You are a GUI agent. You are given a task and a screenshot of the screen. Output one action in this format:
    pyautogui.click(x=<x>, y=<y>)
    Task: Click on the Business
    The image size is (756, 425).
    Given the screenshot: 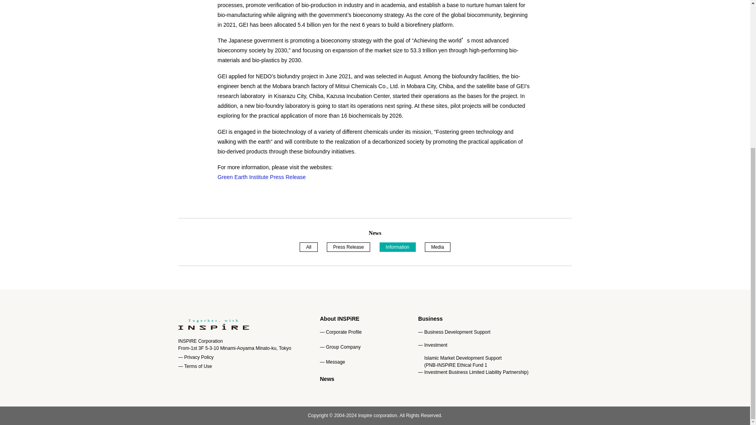 What is the action you would take?
    pyautogui.click(x=430, y=319)
    